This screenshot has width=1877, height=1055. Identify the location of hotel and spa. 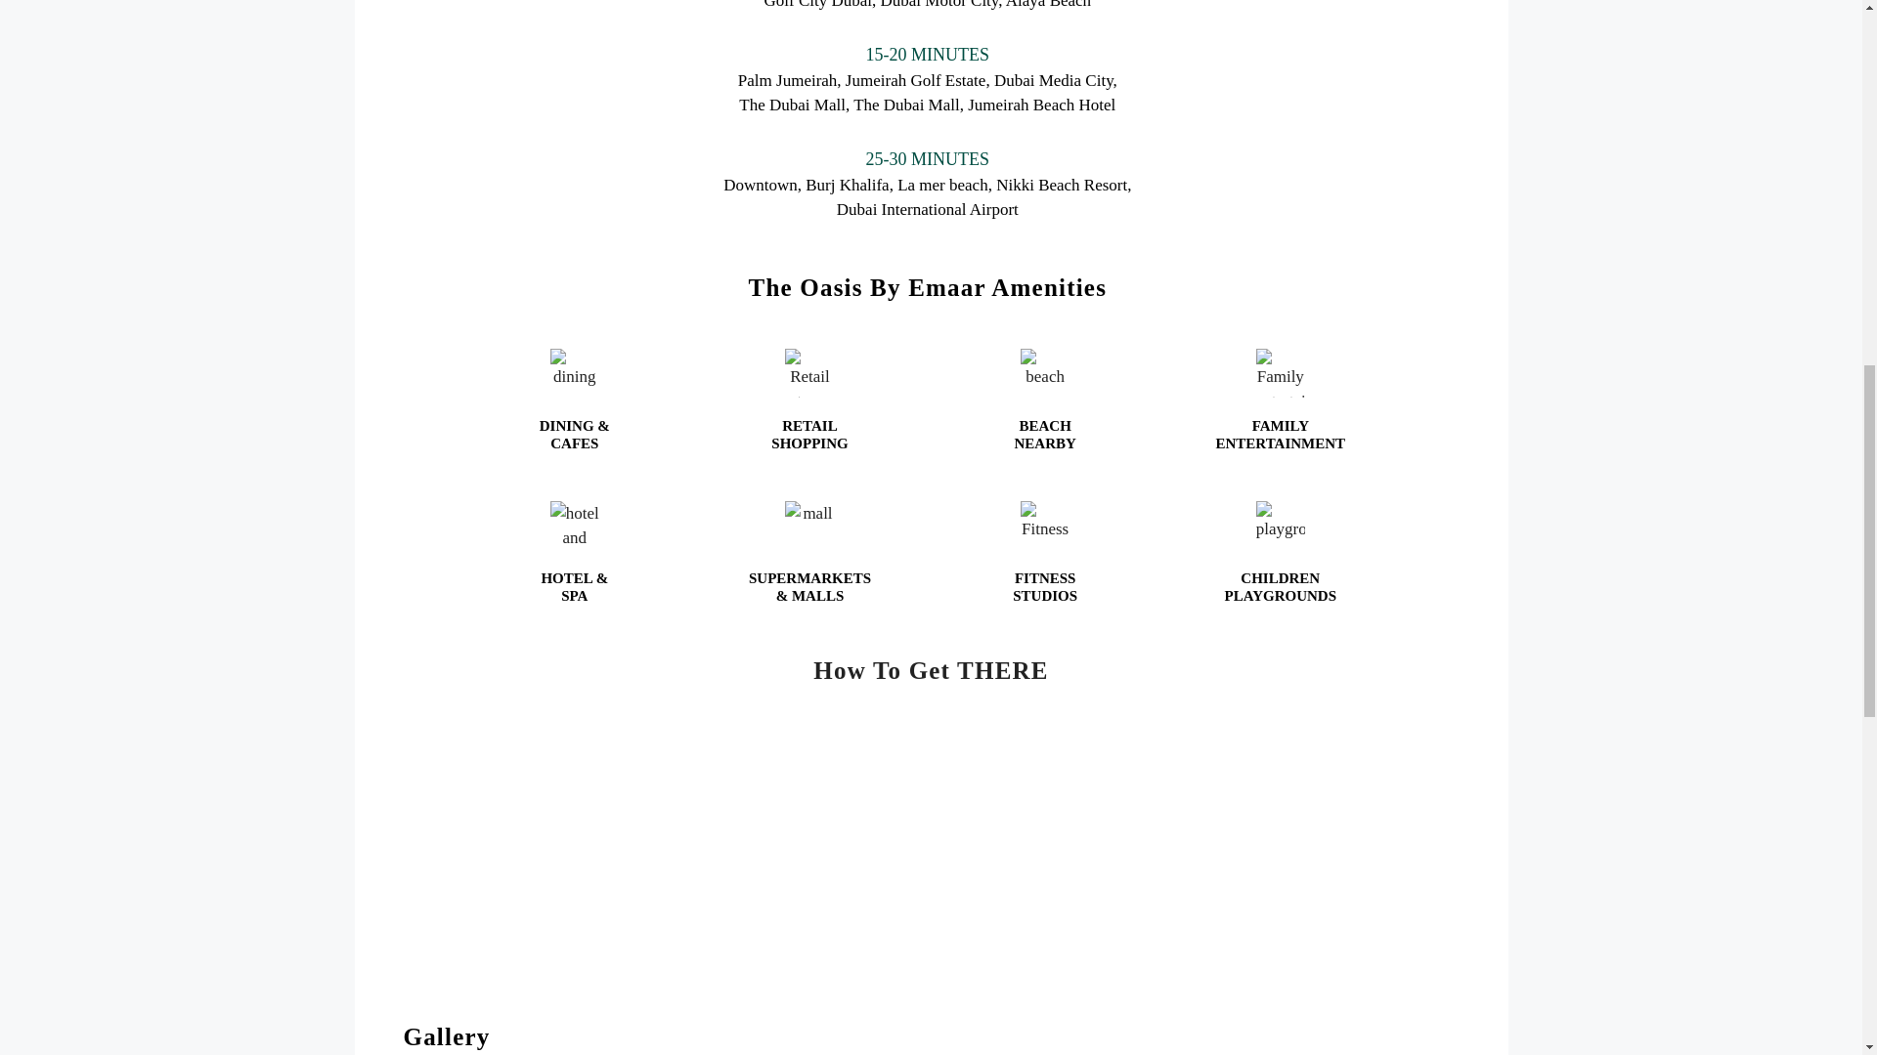
(574, 526).